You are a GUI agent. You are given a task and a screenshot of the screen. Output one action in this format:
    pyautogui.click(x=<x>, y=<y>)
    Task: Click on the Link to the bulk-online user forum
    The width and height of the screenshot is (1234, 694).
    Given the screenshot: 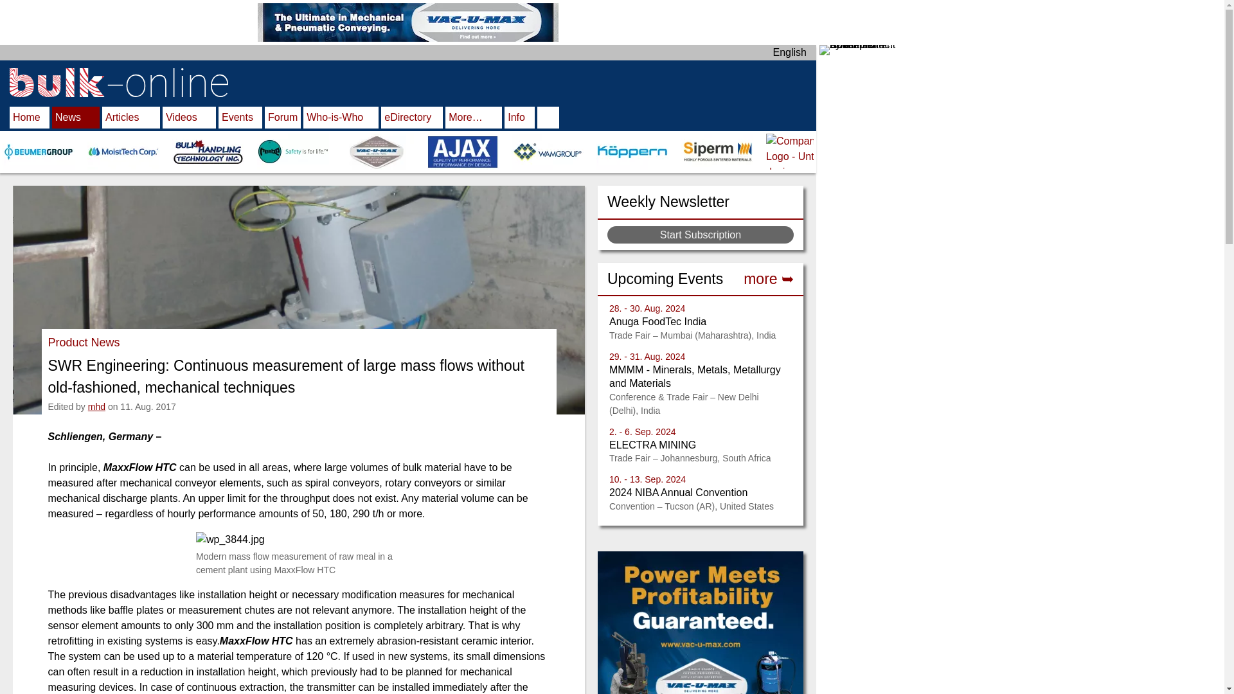 What is the action you would take?
    pyautogui.click(x=283, y=119)
    